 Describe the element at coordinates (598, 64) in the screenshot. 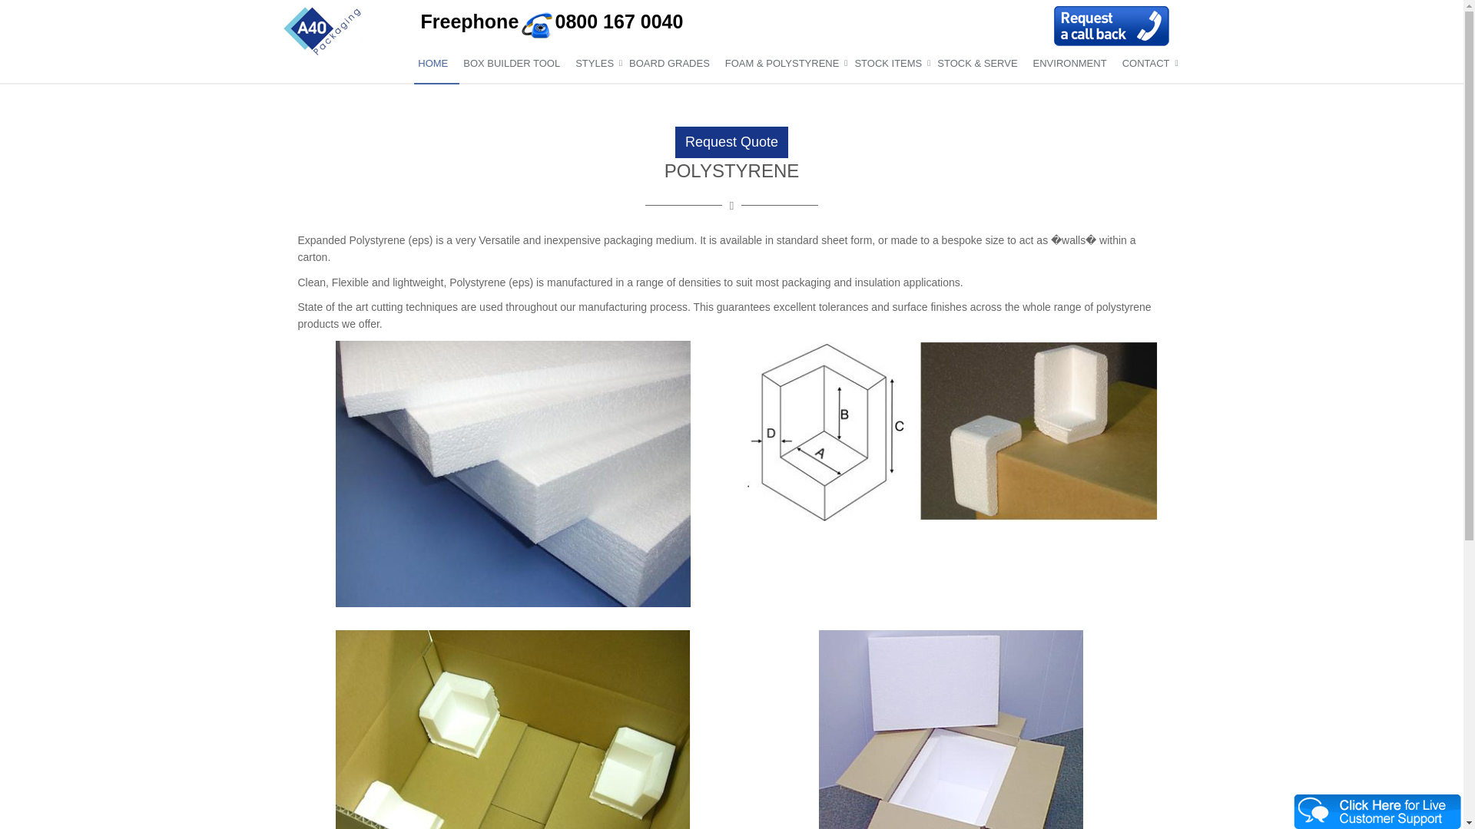

I see `STYLES` at that location.